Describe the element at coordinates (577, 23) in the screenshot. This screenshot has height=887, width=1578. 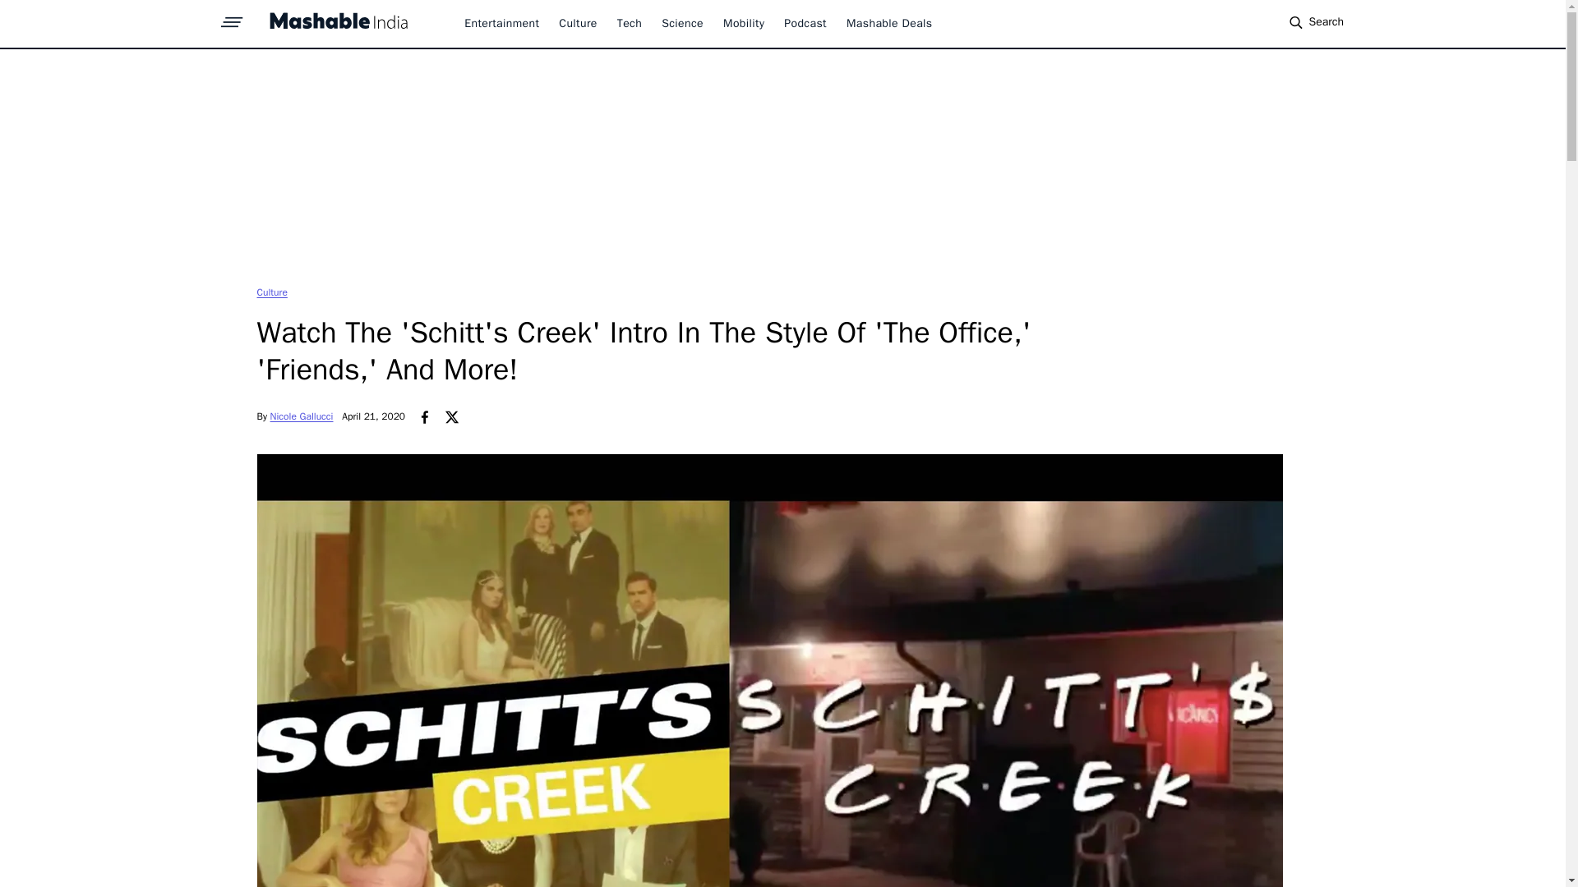
I see `Culture` at that location.